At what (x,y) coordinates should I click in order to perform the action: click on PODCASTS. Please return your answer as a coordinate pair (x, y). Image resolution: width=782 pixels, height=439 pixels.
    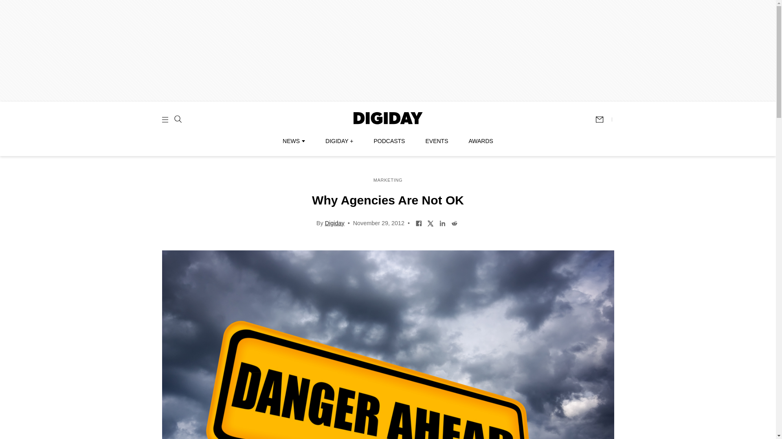
    Looking at the image, I should click on (389, 141).